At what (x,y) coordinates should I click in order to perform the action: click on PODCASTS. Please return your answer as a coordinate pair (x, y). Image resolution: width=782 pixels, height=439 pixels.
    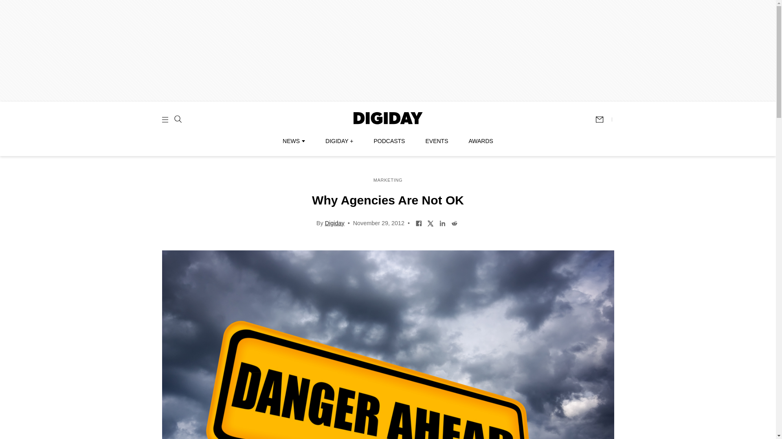
    Looking at the image, I should click on (389, 141).